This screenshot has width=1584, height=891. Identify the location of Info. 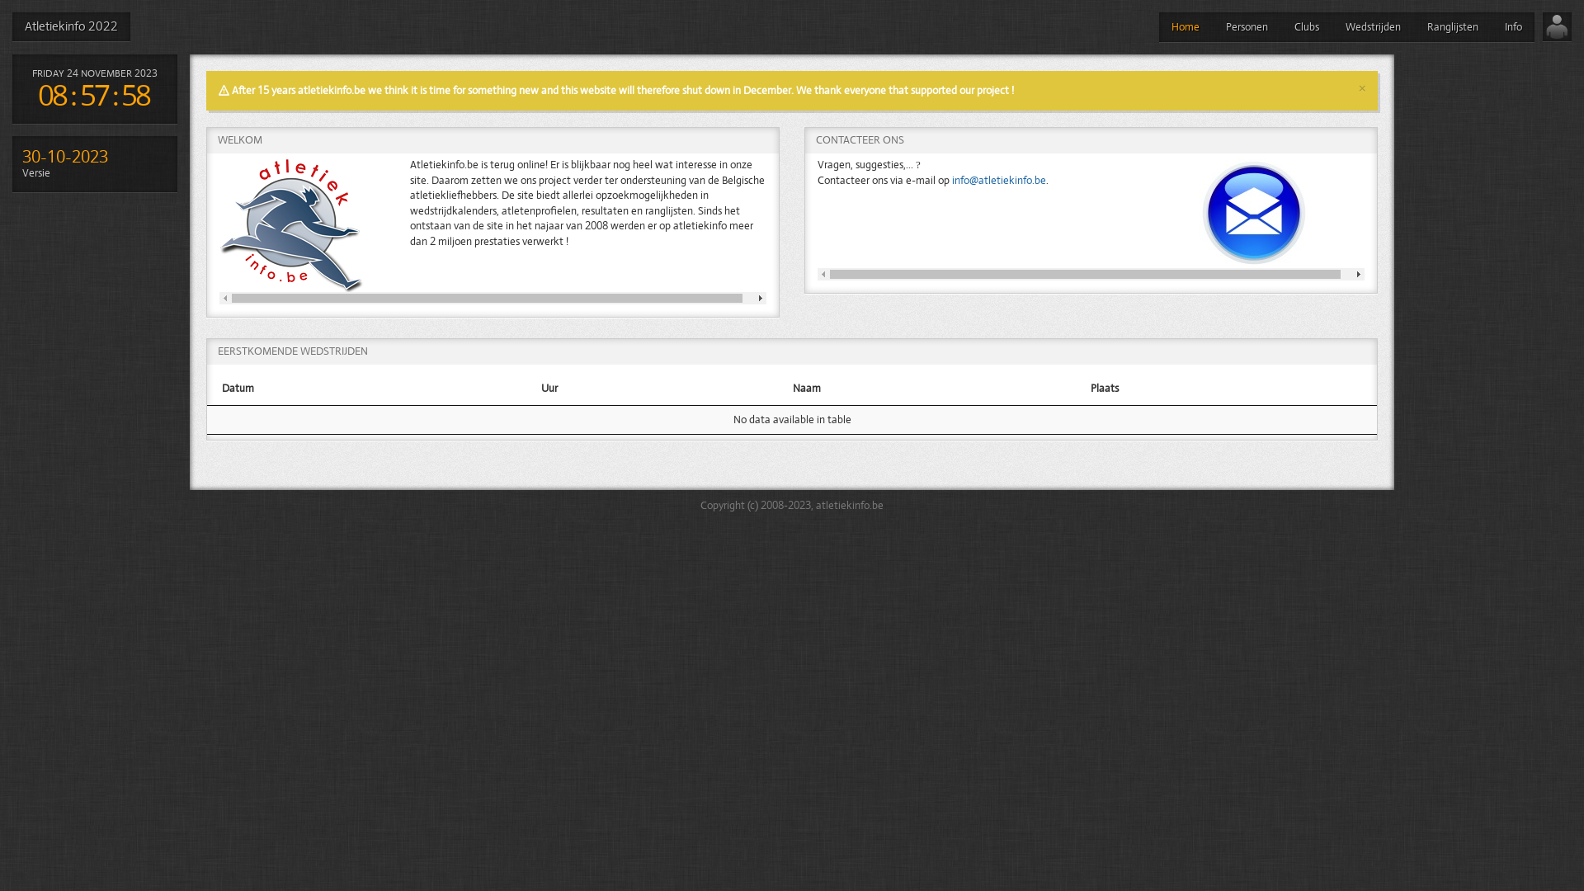
(1513, 27).